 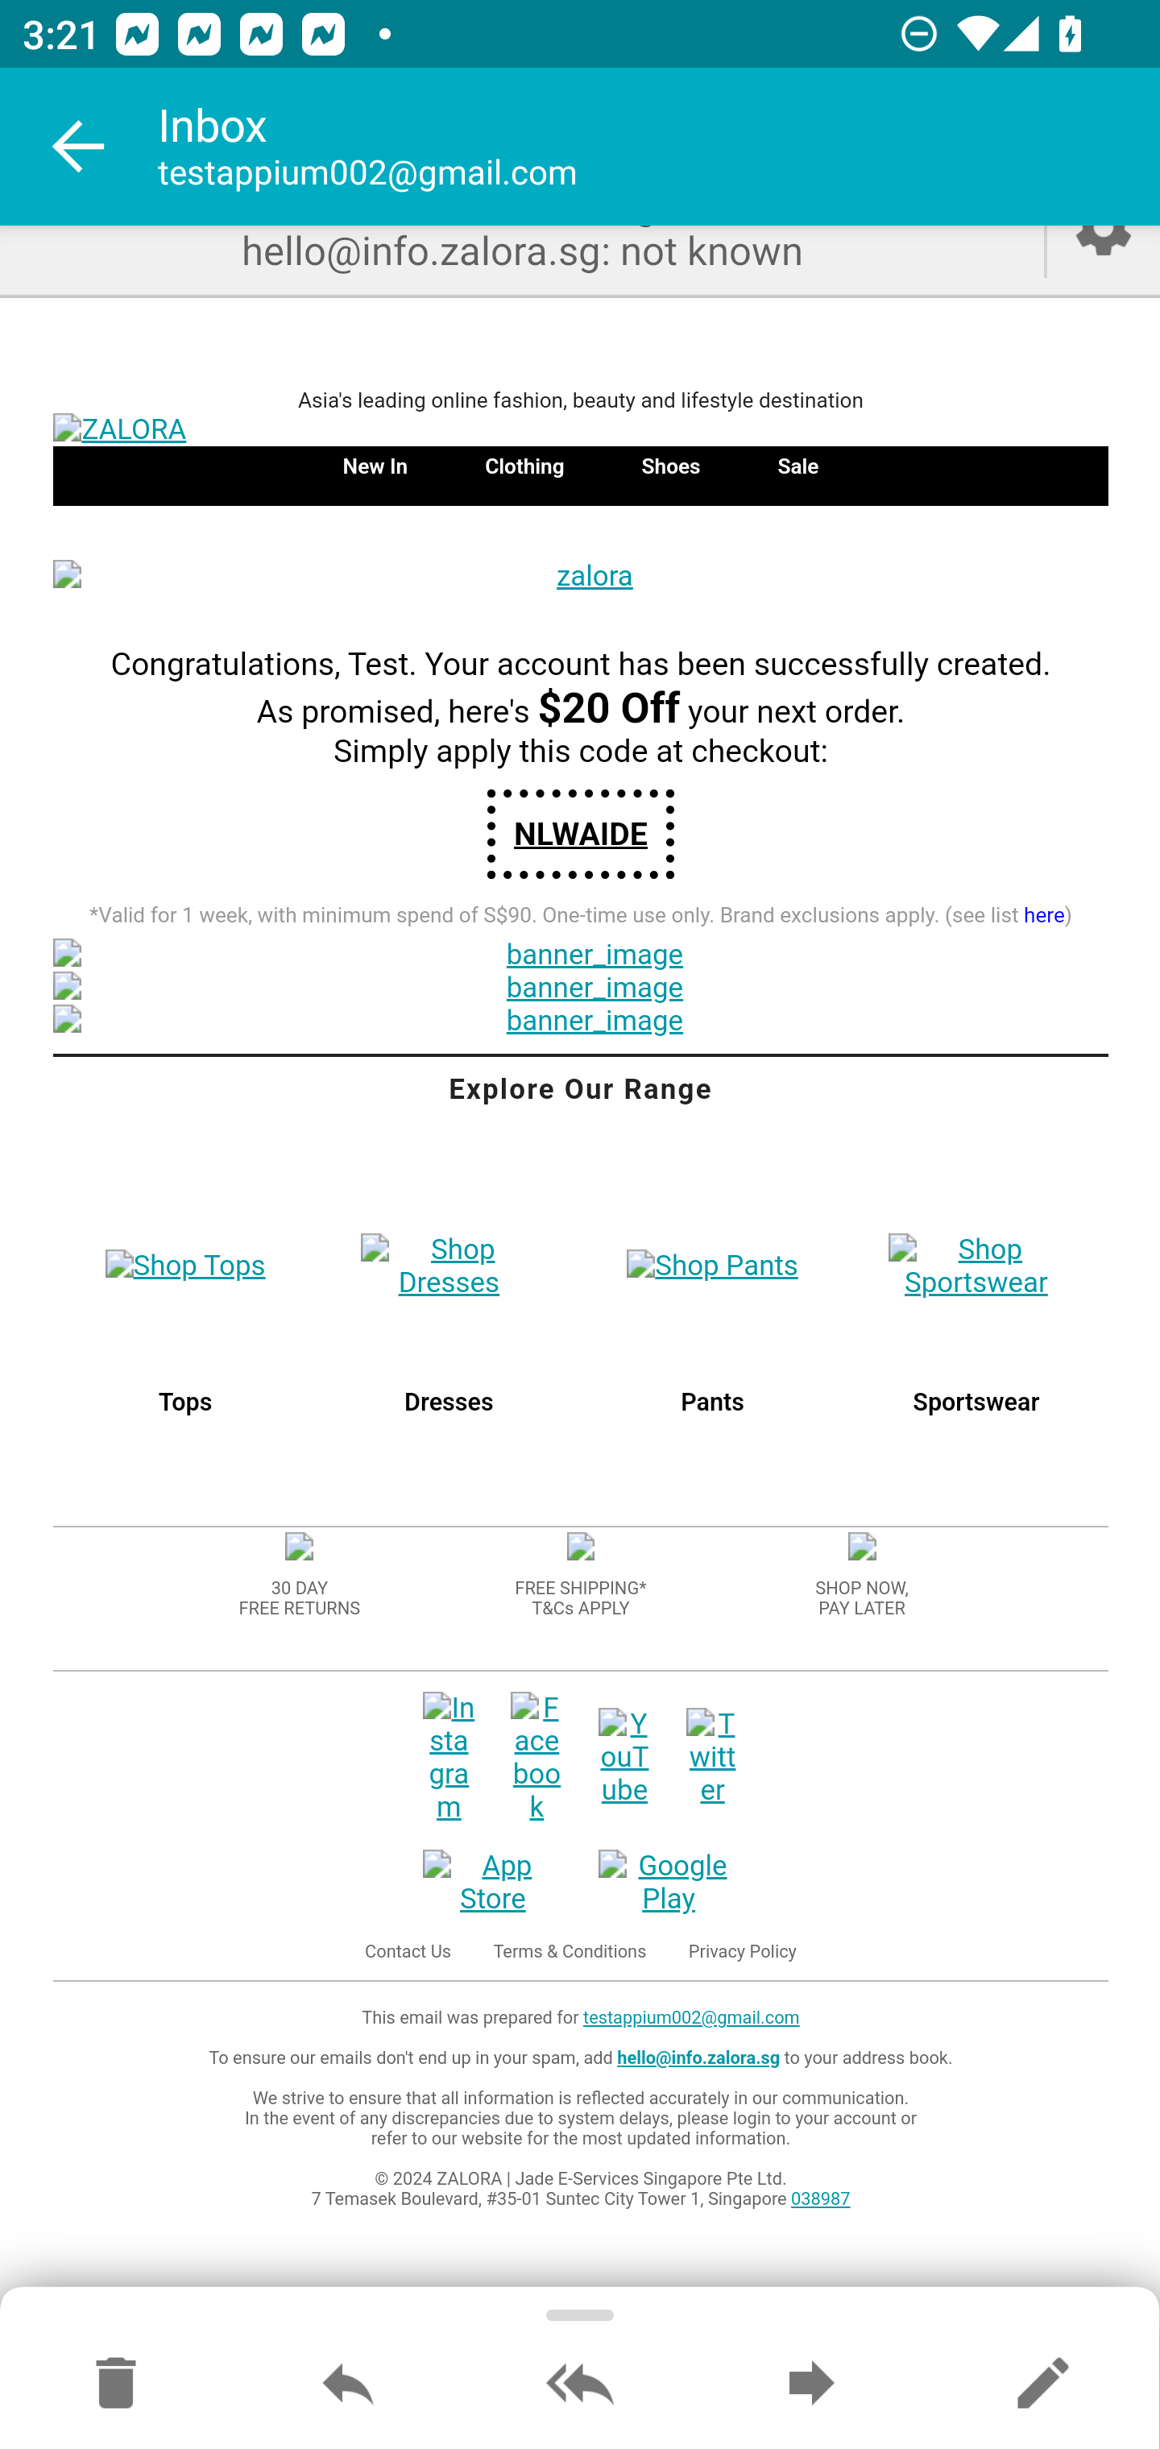 What do you see at coordinates (820, 2200) in the screenshot?
I see `038987` at bounding box center [820, 2200].